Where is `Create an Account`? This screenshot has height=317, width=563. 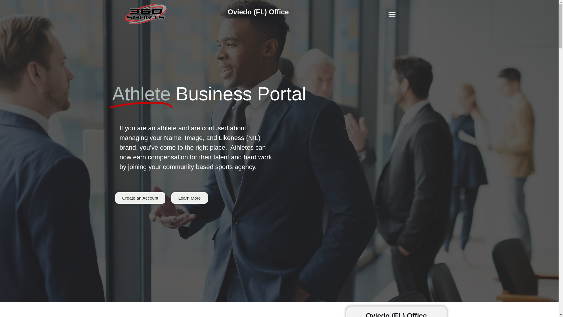 Create an Account is located at coordinates (140, 198).